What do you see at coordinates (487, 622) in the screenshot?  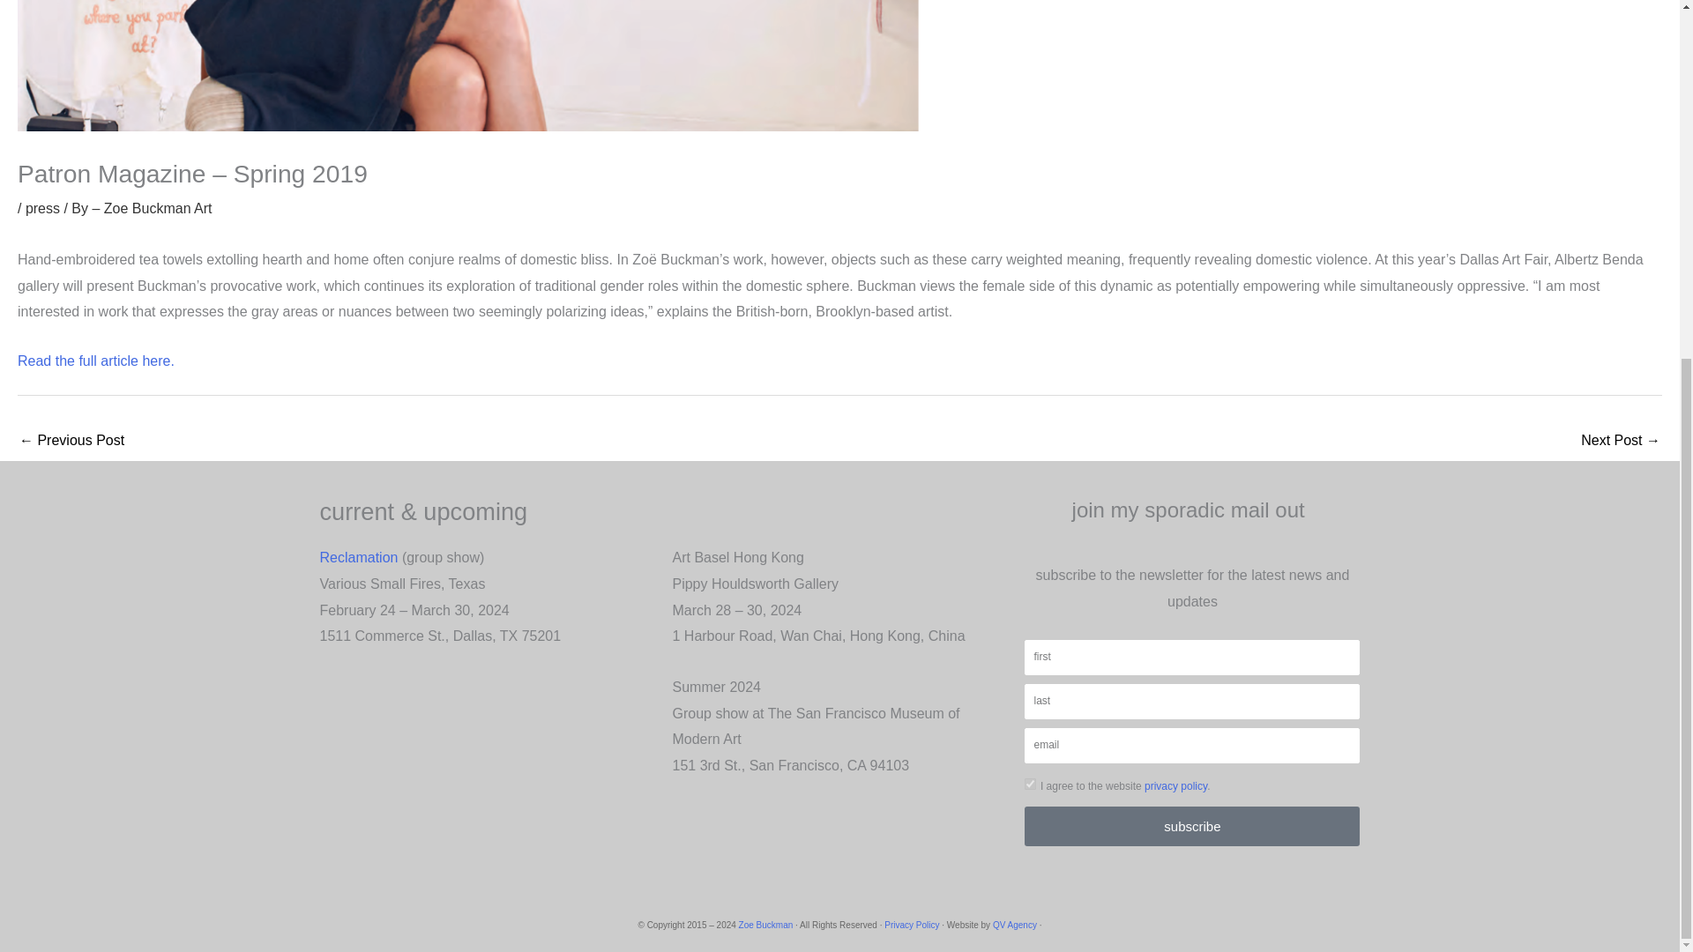 I see `Page 1` at bounding box center [487, 622].